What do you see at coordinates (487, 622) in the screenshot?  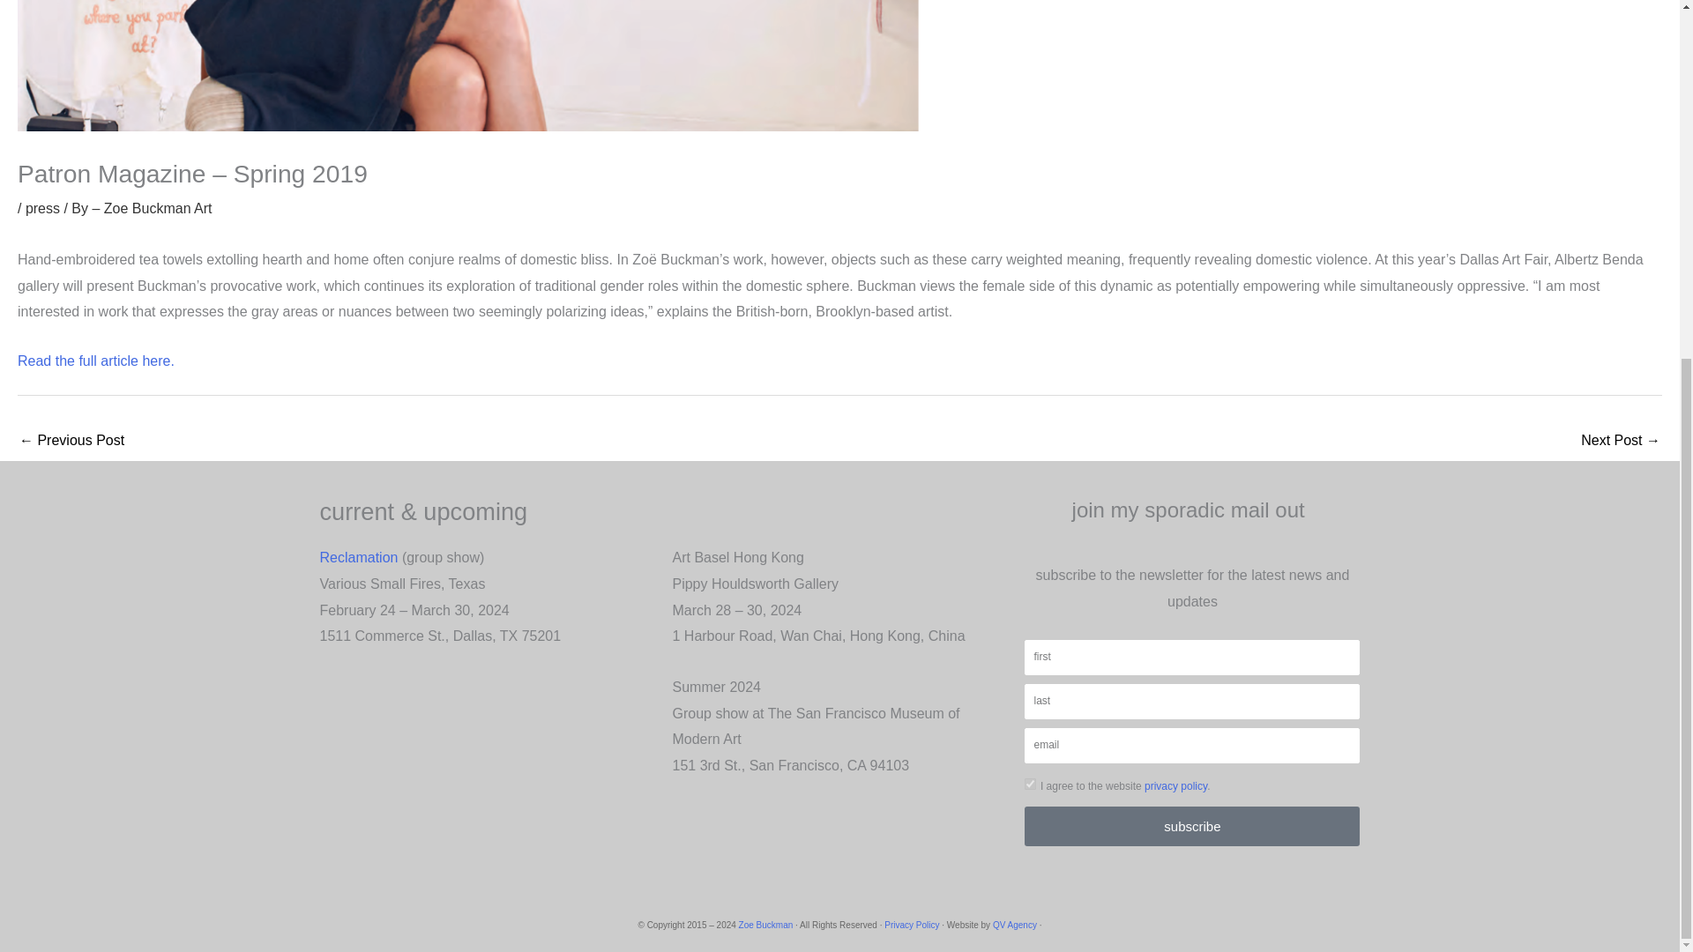 I see `Page 1` at bounding box center [487, 622].